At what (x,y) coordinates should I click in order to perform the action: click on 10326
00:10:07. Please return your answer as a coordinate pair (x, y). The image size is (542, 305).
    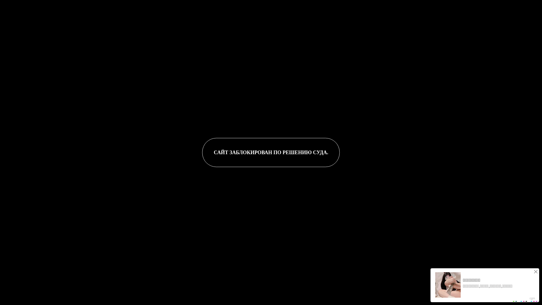
    Looking at the image, I should click on (271, 230).